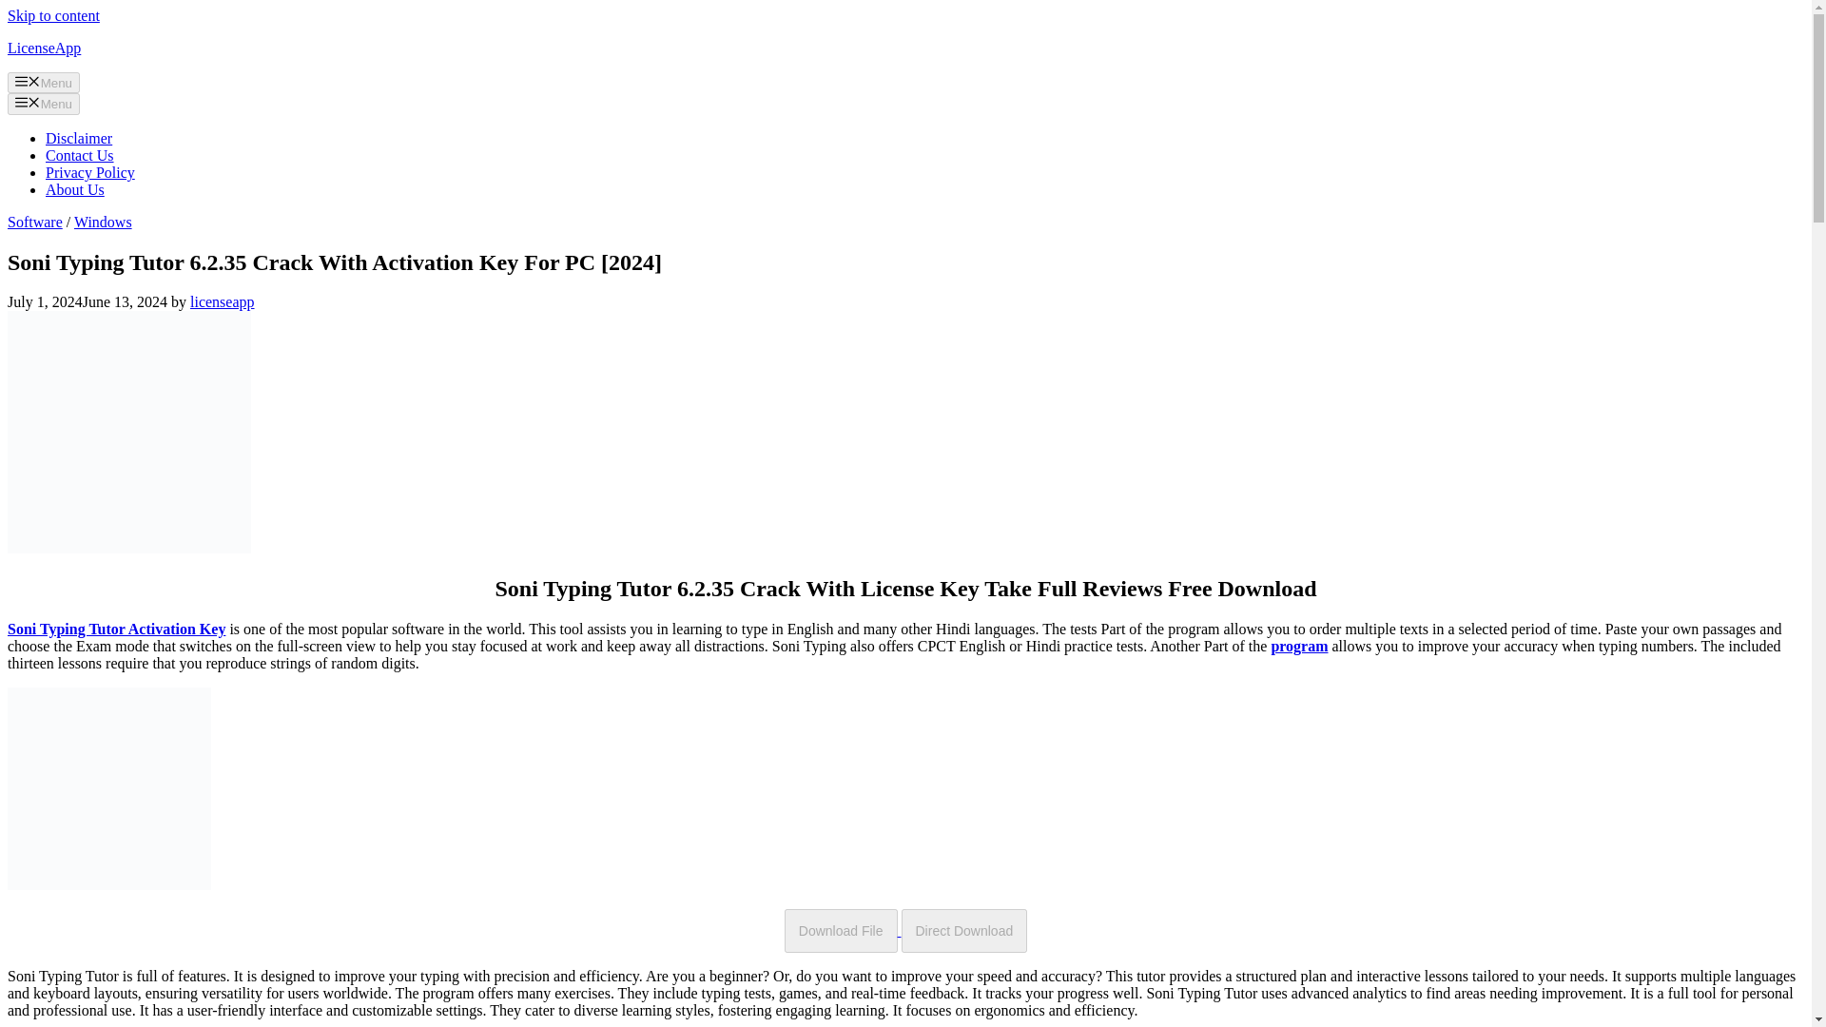  Describe the element at coordinates (34, 221) in the screenshot. I see `Software` at that location.